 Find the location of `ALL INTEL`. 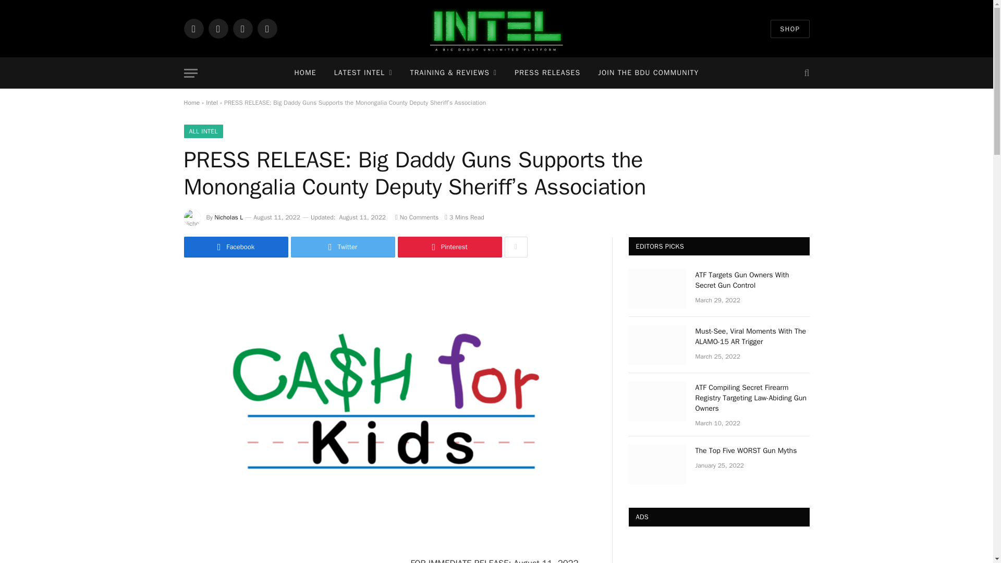

ALL INTEL is located at coordinates (202, 131).